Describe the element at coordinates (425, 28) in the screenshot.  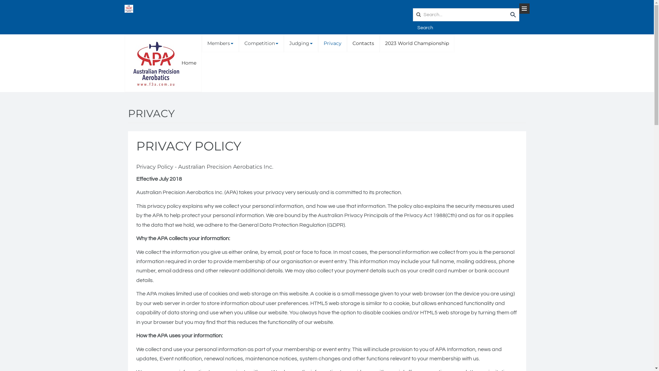
I see `Search` at that location.